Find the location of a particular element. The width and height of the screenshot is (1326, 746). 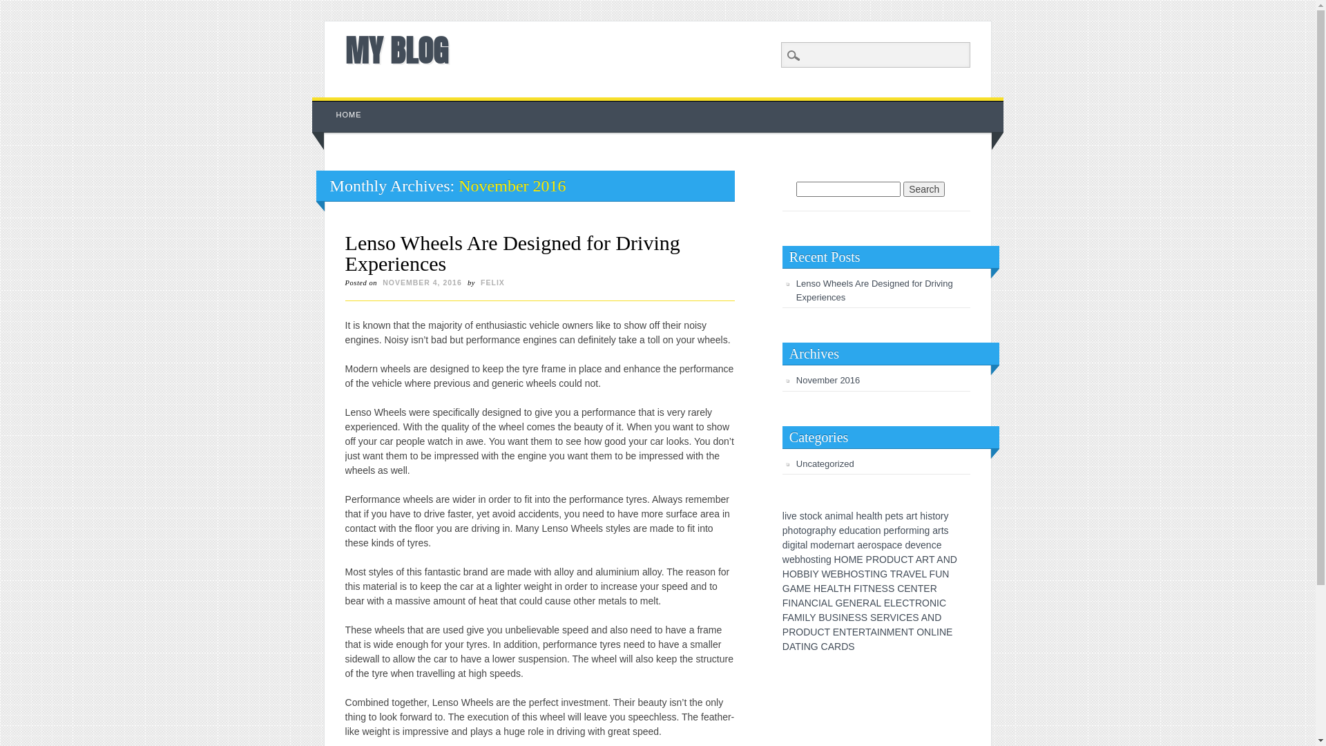

C is located at coordinates (943, 603).